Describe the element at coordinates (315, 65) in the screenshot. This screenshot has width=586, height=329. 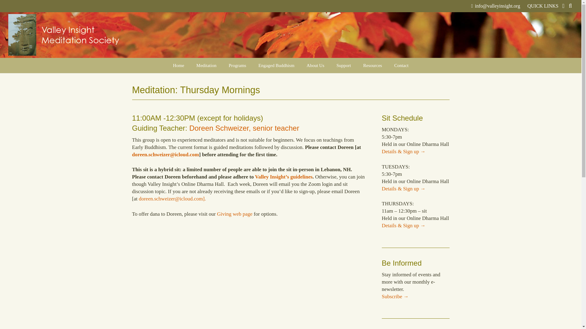
I see `About Us` at that location.